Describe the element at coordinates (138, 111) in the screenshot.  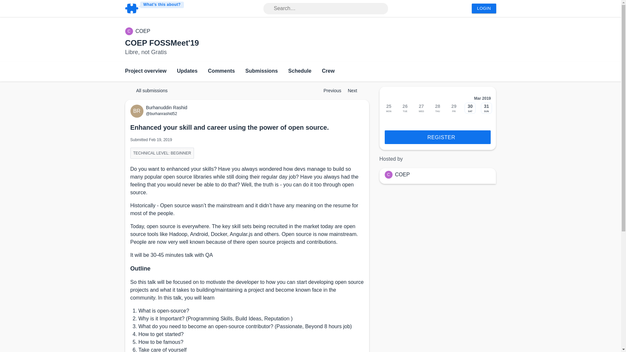
I see `BR` at that location.